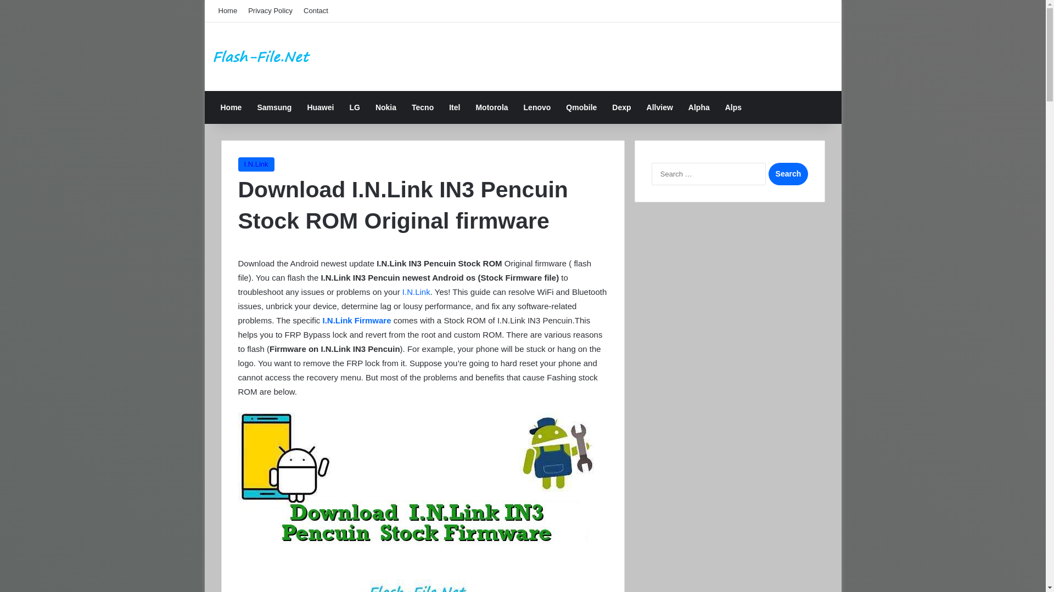 The image size is (1054, 592). I want to click on Privacy Policy, so click(270, 11).